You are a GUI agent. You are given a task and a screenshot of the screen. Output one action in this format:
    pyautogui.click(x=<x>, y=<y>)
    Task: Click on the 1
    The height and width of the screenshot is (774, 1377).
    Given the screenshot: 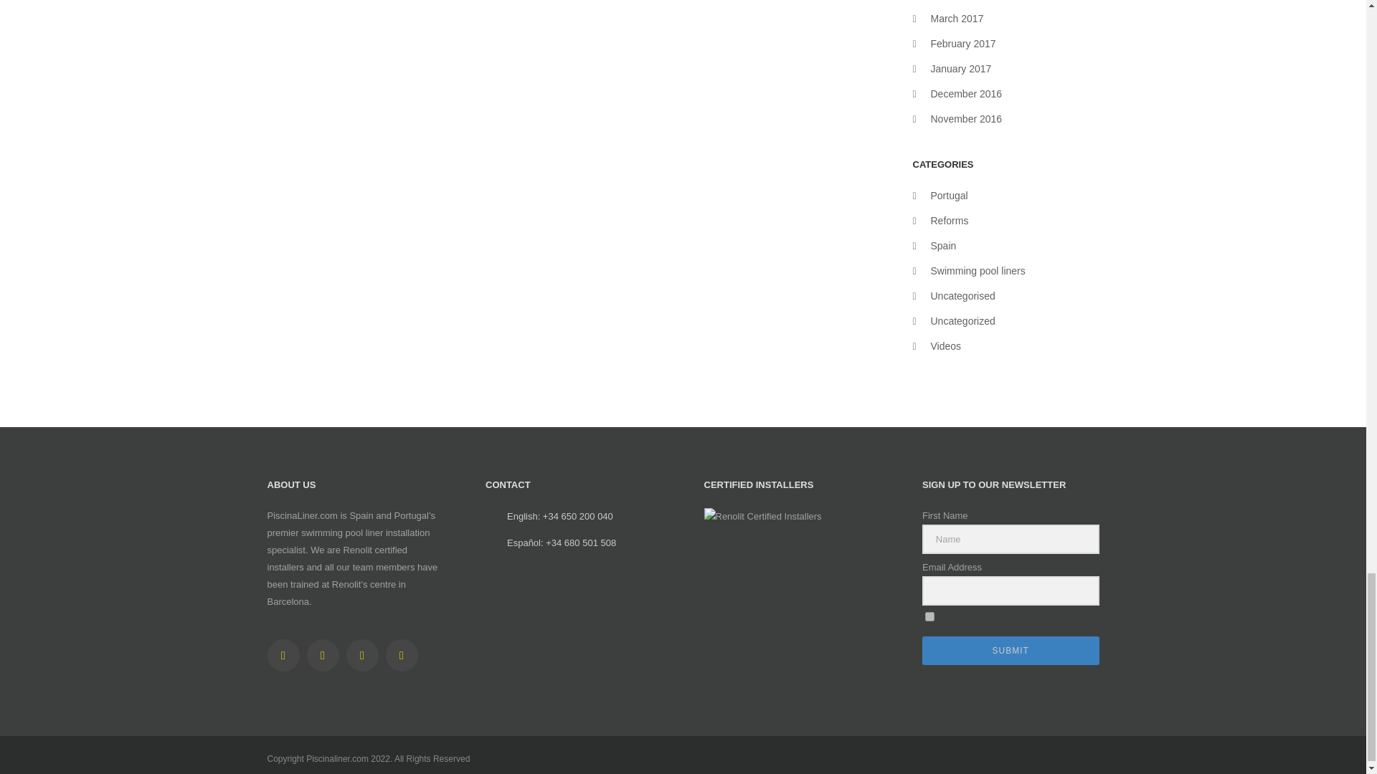 What is the action you would take?
    pyautogui.click(x=929, y=616)
    